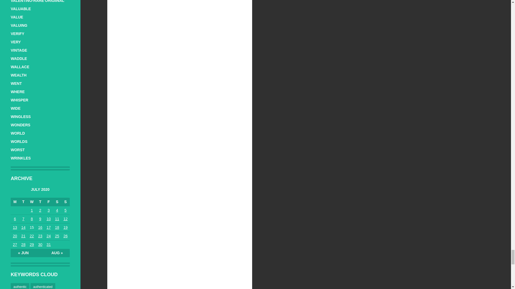 This screenshot has height=289, width=515. Describe the element at coordinates (57, 202) in the screenshot. I see `Saturday` at that location.